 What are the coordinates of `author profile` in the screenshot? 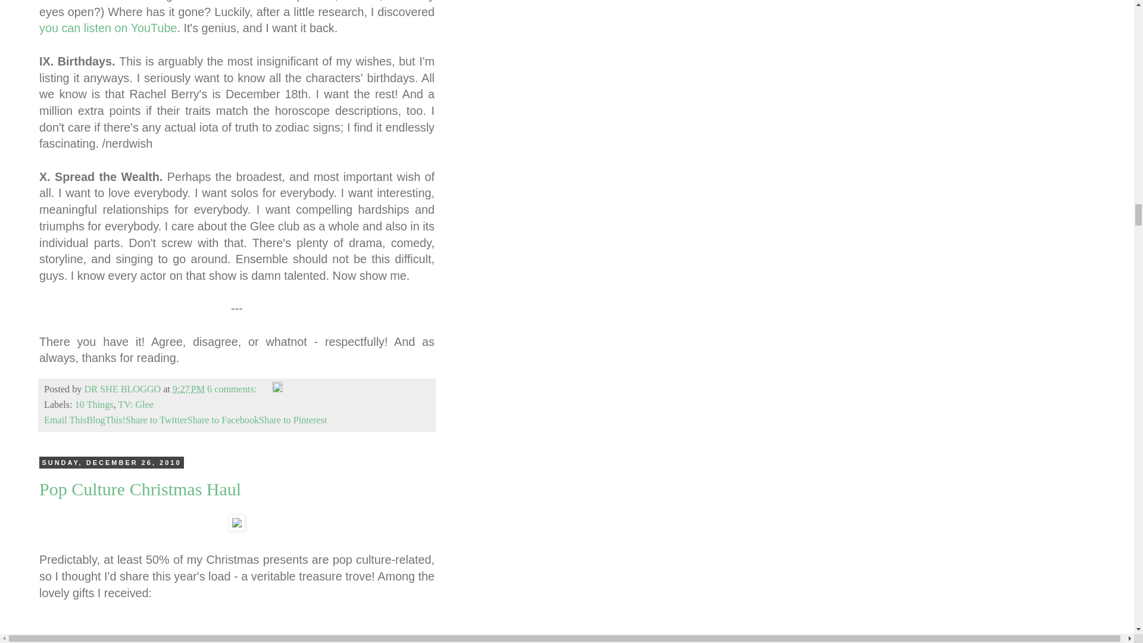 It's located at (123, 389).